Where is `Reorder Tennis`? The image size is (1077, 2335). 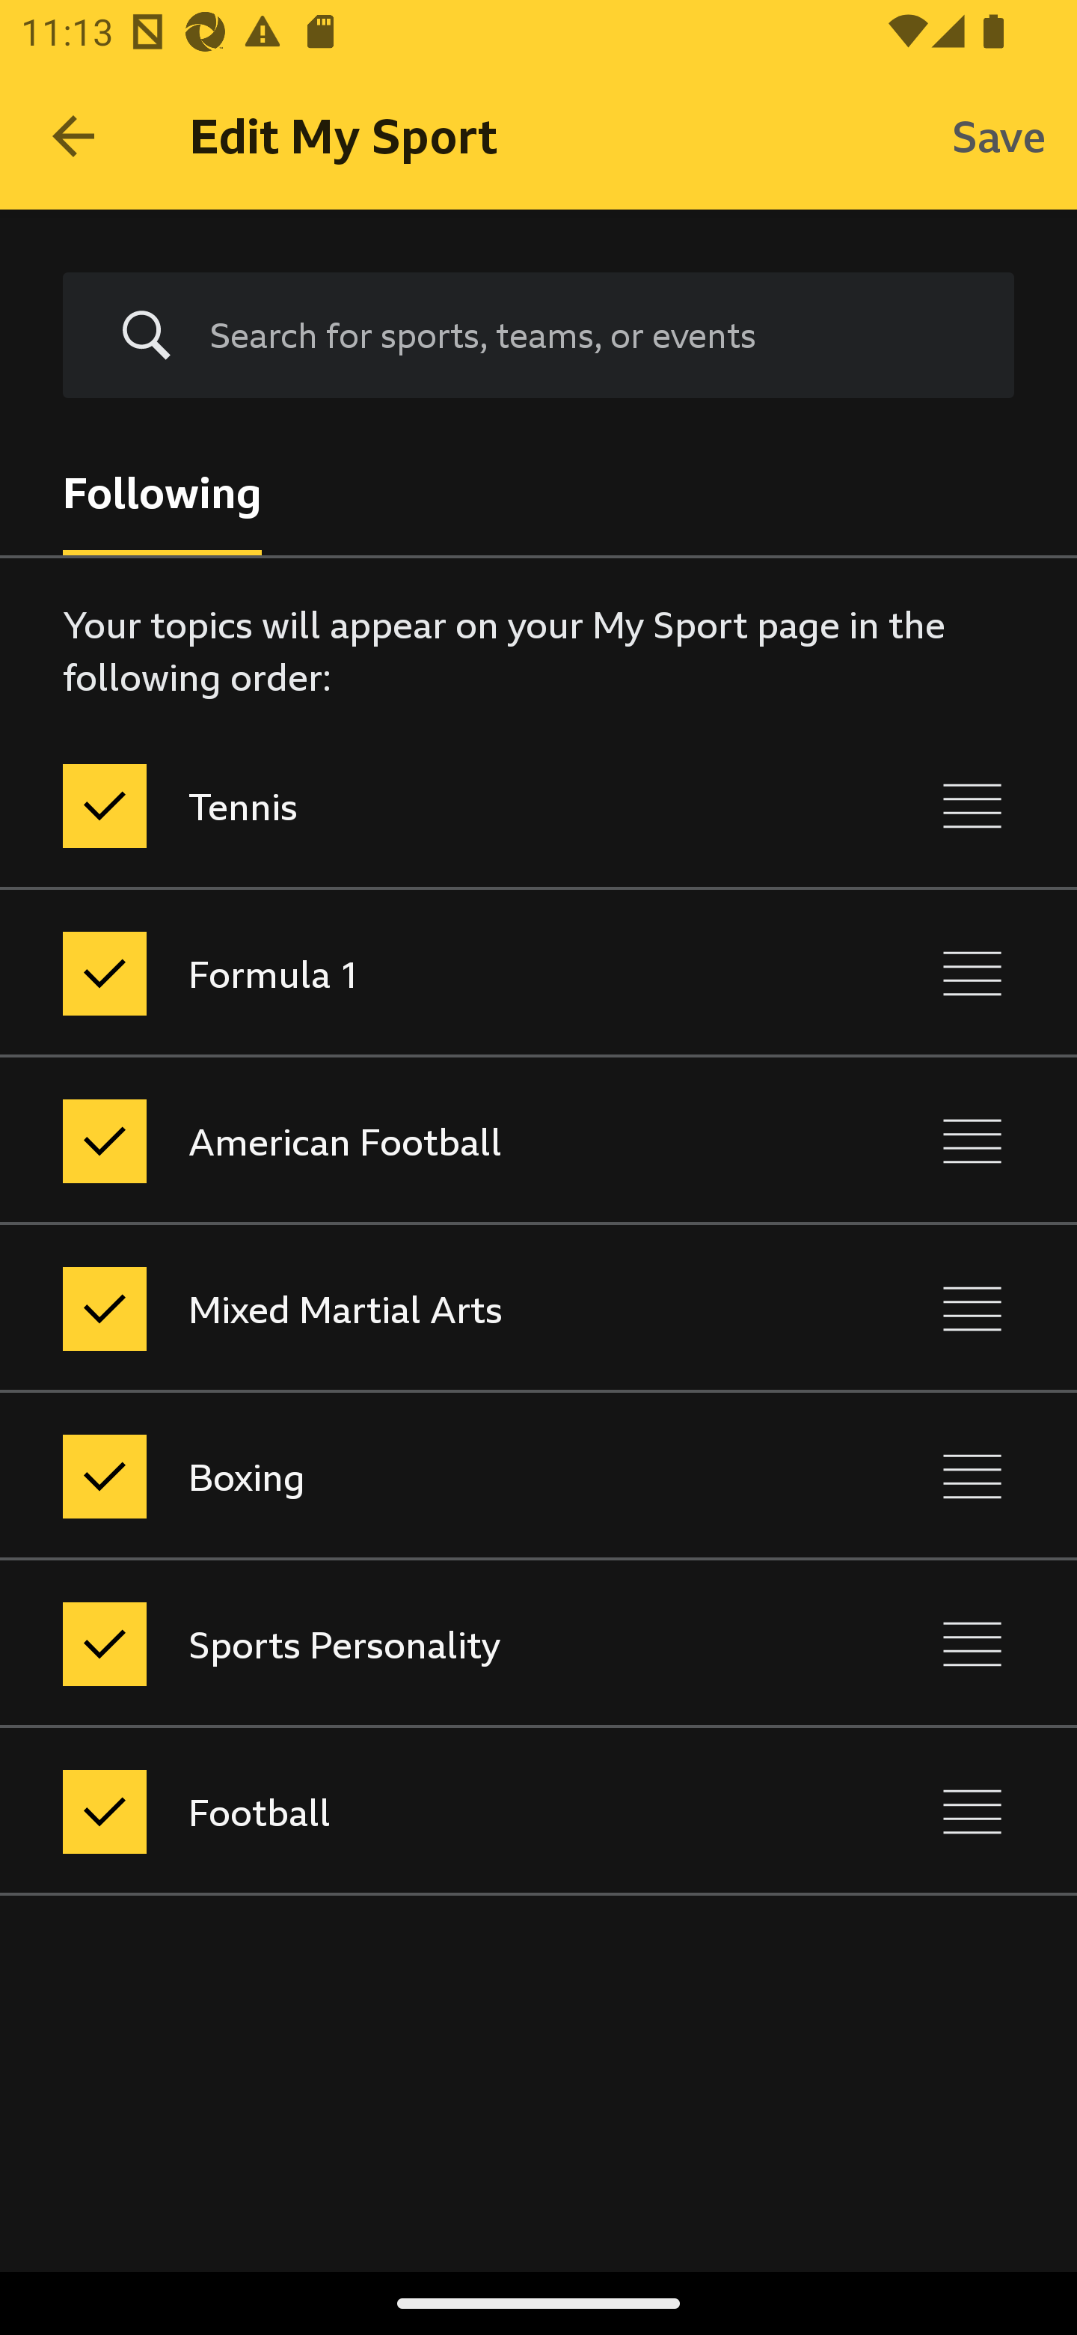 Reorder Tennis is located at coordinates (972, 805).